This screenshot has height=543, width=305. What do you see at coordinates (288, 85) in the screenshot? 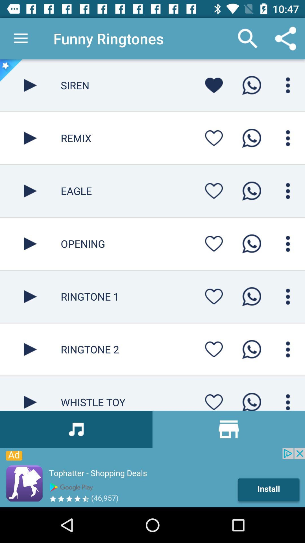
I see `more options` at bounding box center [288, 85].